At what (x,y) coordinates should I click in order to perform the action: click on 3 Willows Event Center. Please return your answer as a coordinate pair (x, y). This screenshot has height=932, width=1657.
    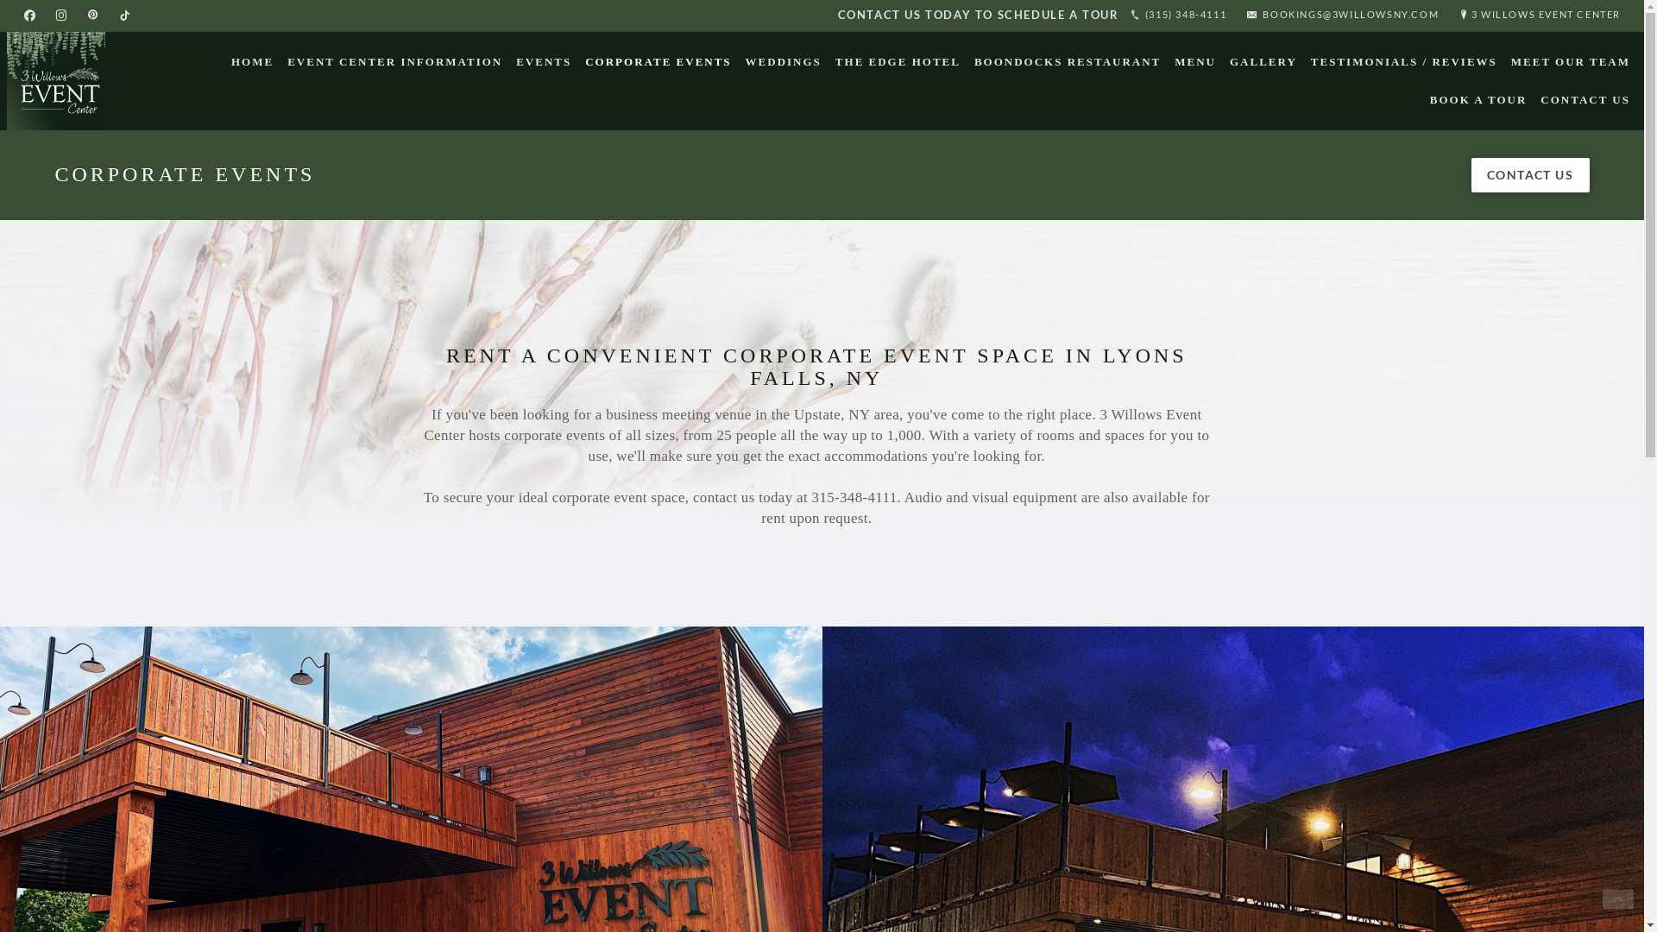
    Looking at the image, I should click on (56, 81).